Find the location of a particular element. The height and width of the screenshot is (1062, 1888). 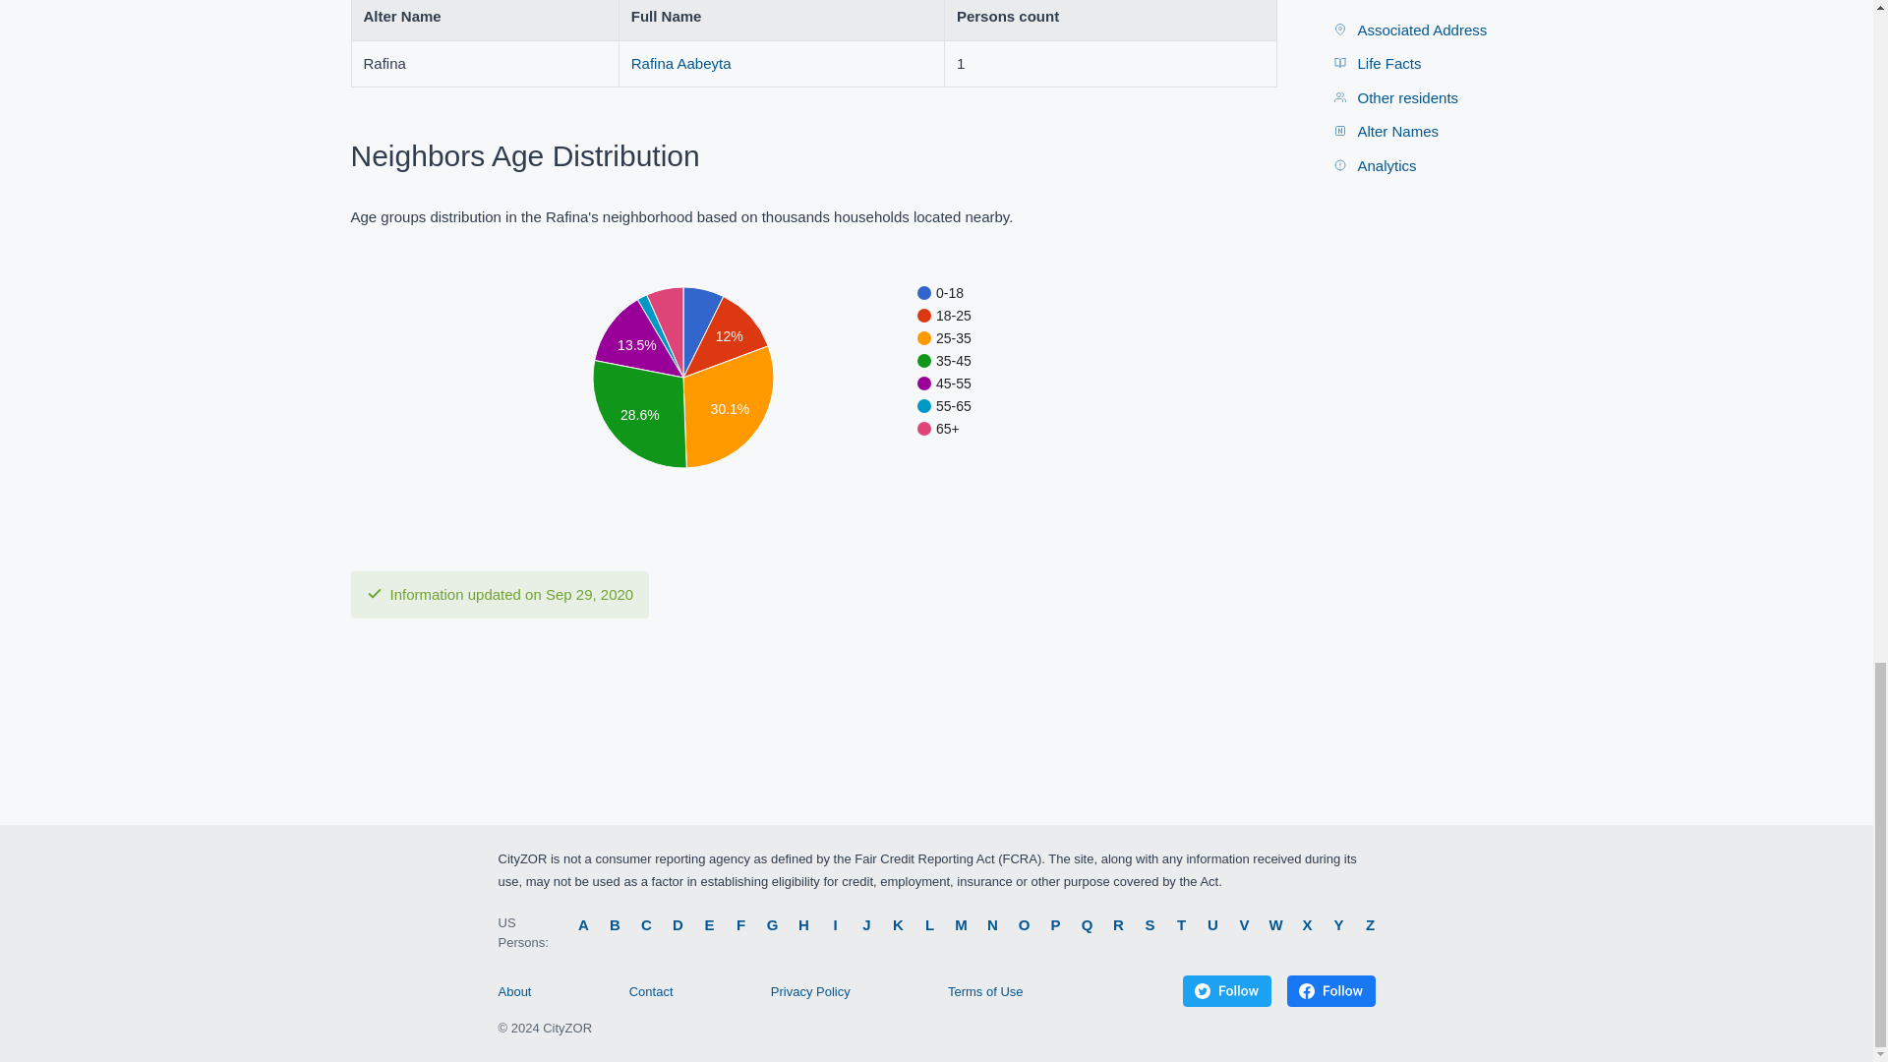

E is located at coordinates (710, 923).